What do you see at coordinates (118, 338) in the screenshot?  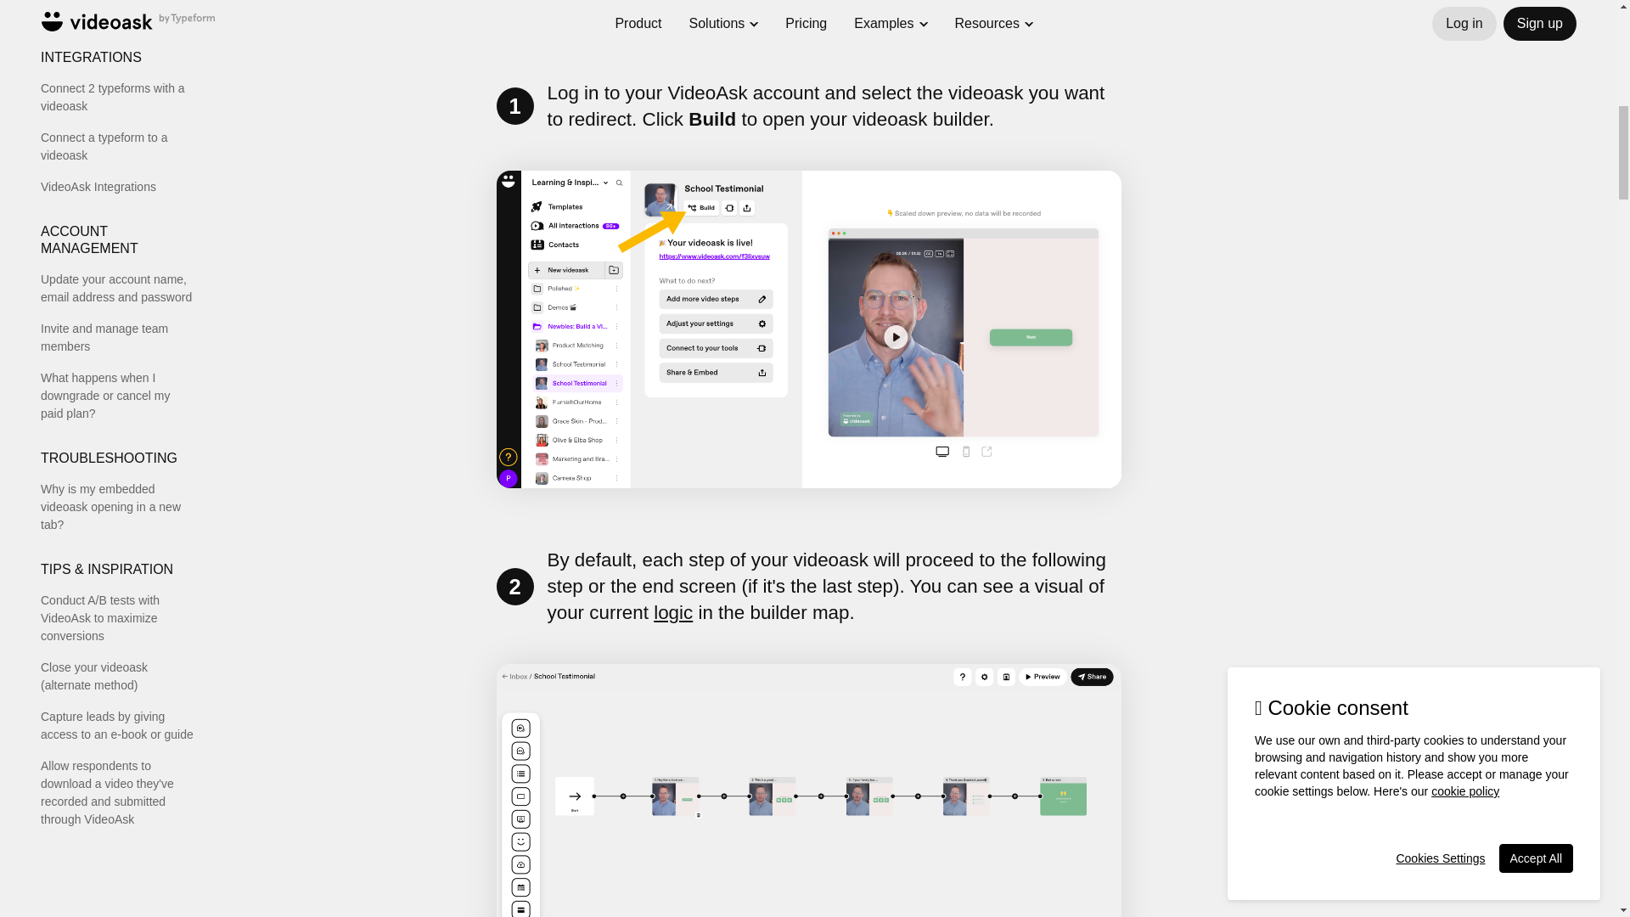 I see `Invite and manage team members` at bounding box center [118, 338].